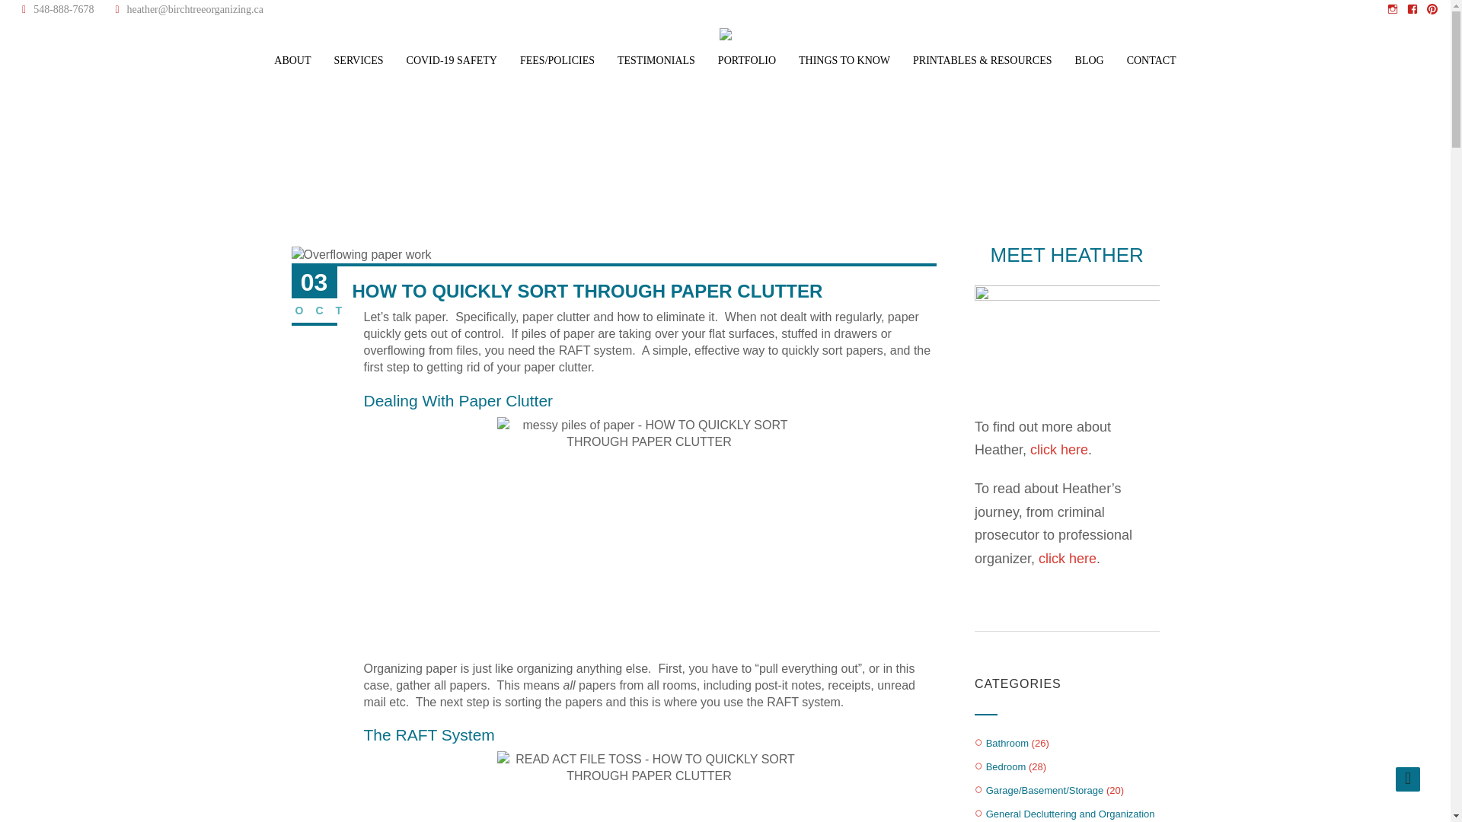 This screenshot has height=822, width=1462. I want to click on HOW TO QUICKLY SORT THROUGH PAPER CLUTTER, so click(649, 531).